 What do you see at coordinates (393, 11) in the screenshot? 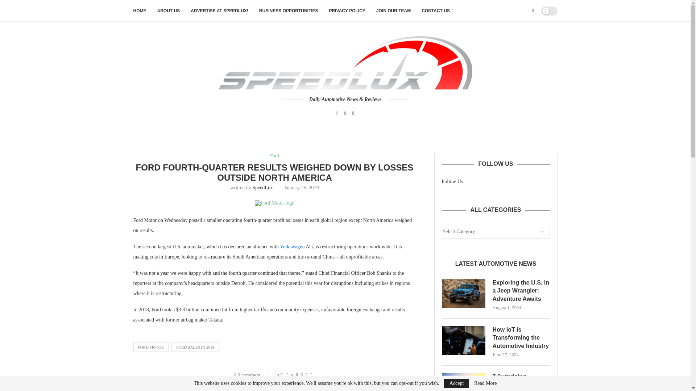
I see `JOIN OUR TEAM` at bounding box center [393, 11].